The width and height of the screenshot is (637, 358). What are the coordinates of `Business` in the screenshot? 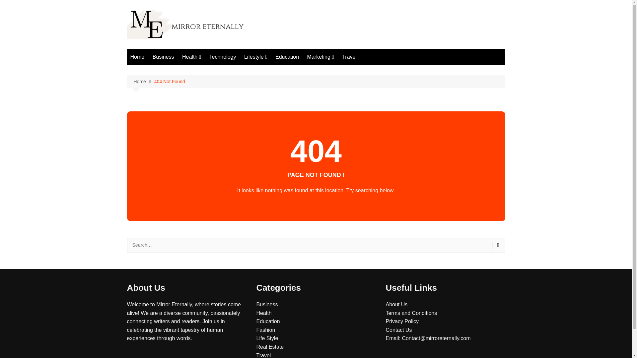 It's located at (267, 304).